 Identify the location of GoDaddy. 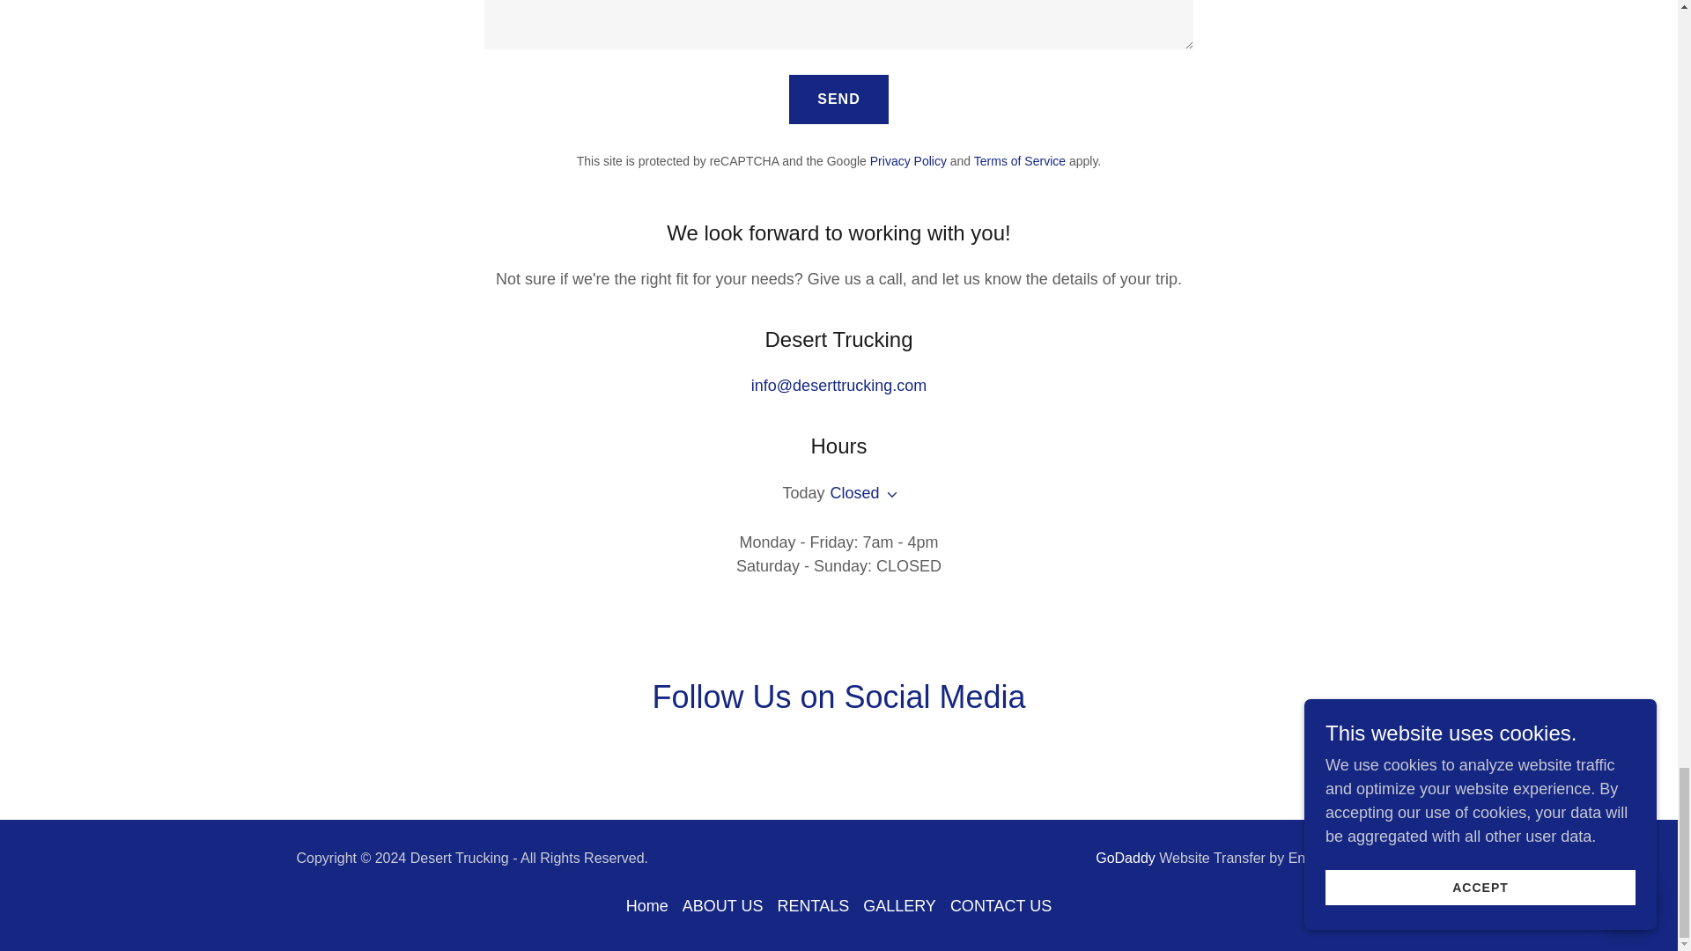
(1126, 858).